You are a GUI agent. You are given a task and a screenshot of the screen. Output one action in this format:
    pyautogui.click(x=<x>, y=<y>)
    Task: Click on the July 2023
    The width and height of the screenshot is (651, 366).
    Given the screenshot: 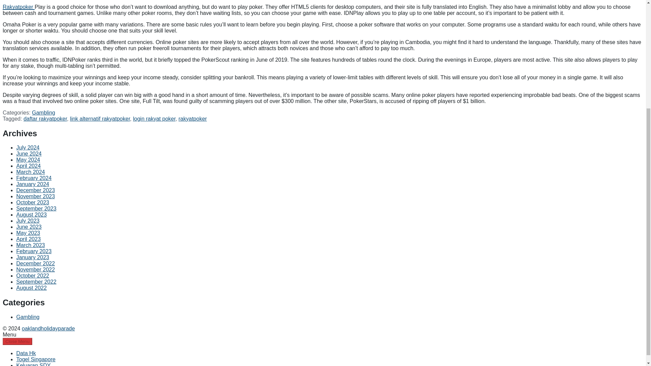 What is the action you would take?
    pyautogui.click(x=28, y=220)
    